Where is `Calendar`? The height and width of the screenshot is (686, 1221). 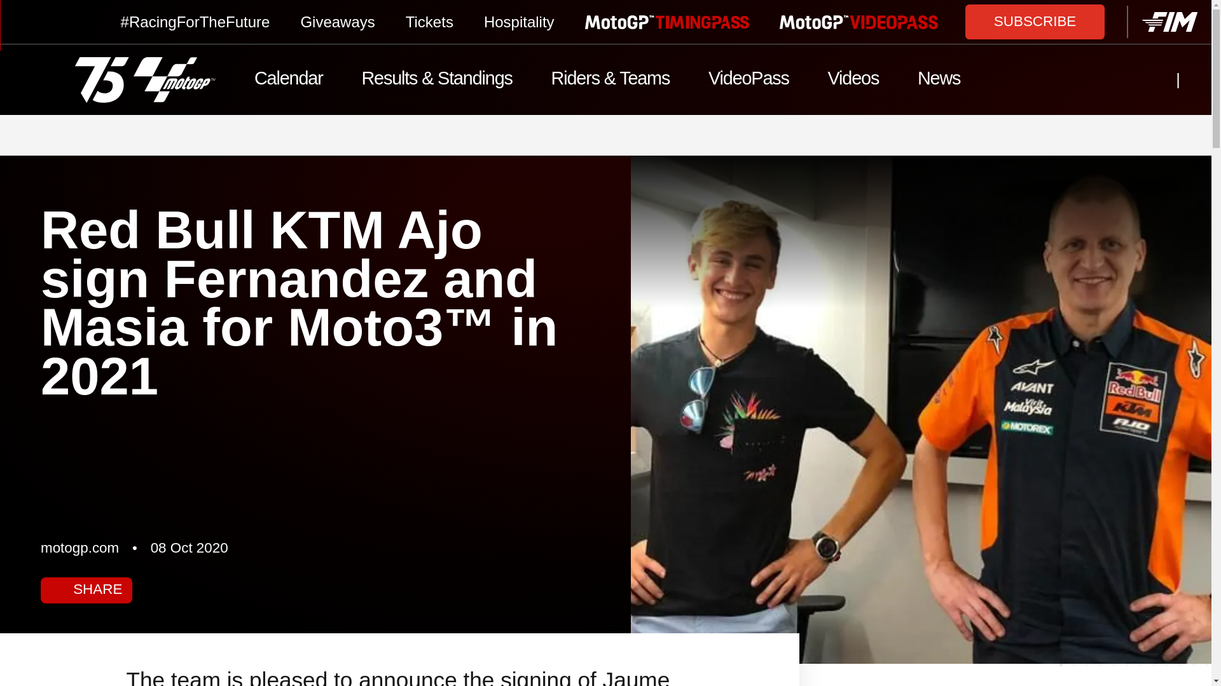
Calendar is located at coordinates (289, 80).